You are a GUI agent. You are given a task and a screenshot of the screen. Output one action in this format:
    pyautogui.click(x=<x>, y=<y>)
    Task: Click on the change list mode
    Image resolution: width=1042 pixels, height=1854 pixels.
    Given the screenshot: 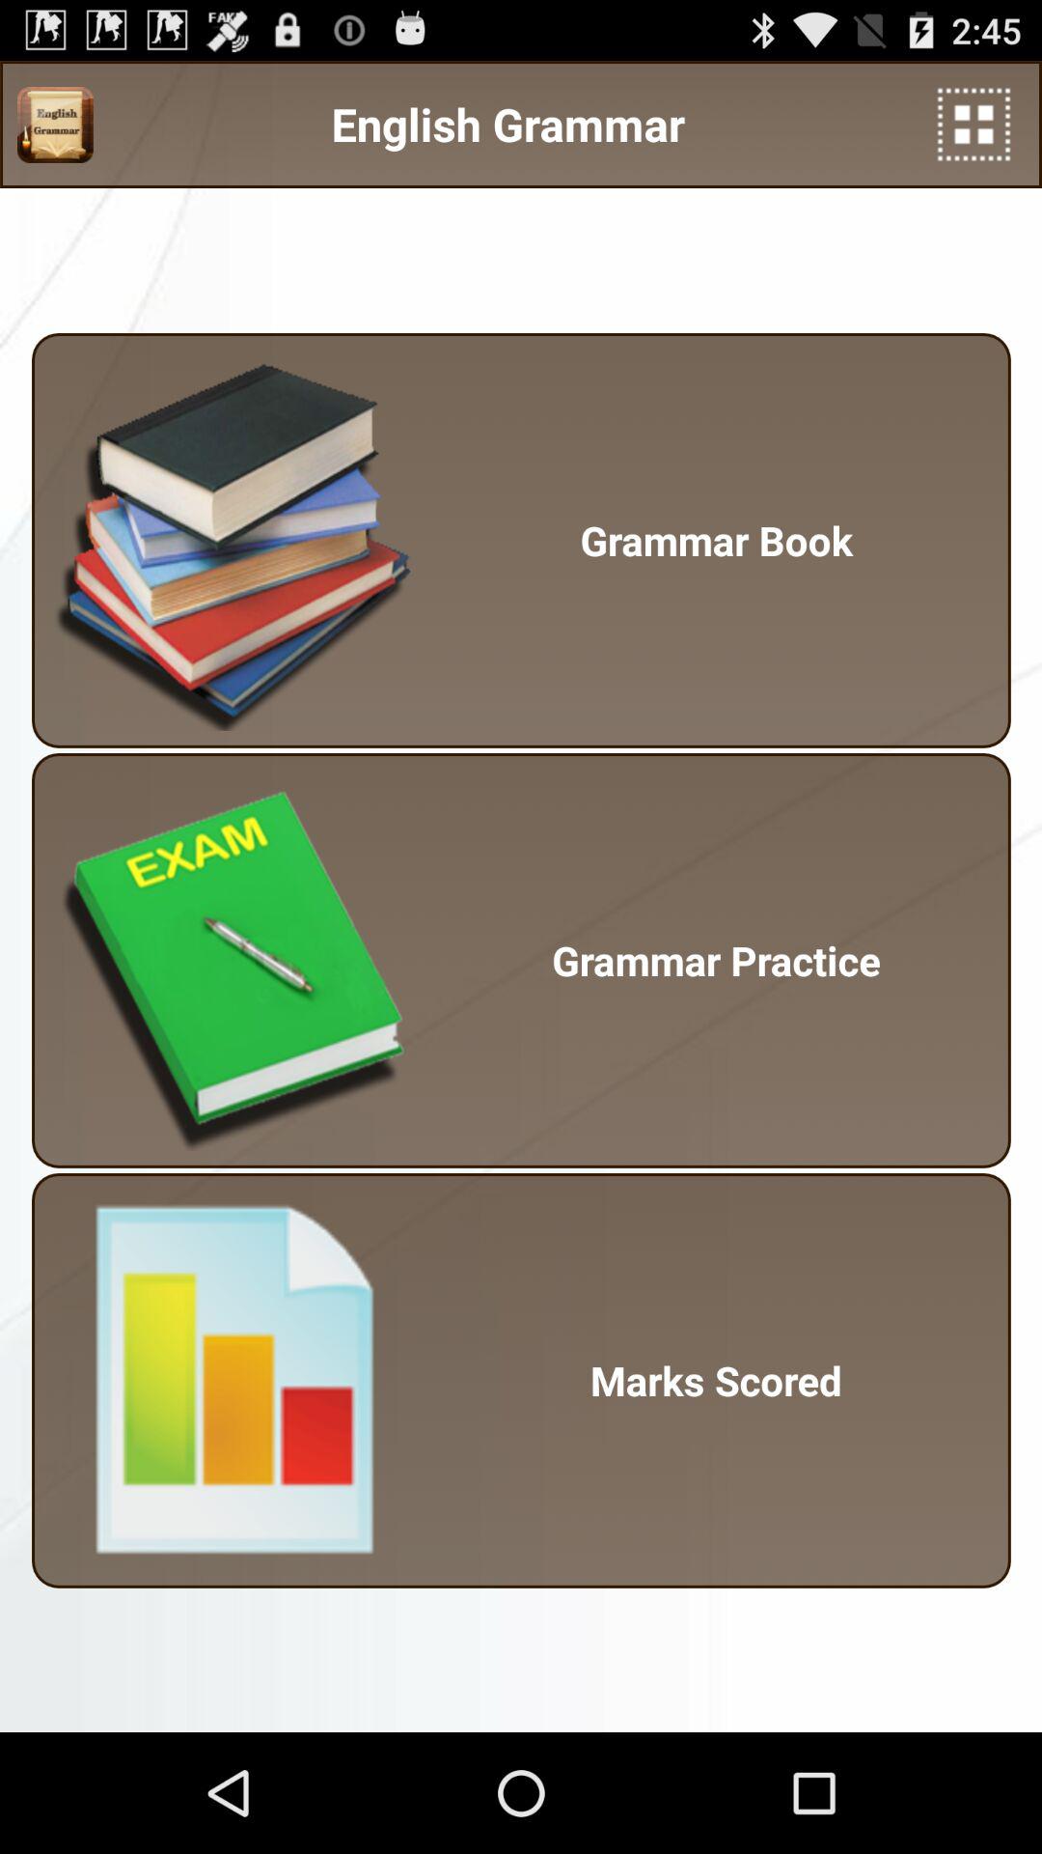 What is the action you would take?
    pyautogui.click(x=974, y=124)
    